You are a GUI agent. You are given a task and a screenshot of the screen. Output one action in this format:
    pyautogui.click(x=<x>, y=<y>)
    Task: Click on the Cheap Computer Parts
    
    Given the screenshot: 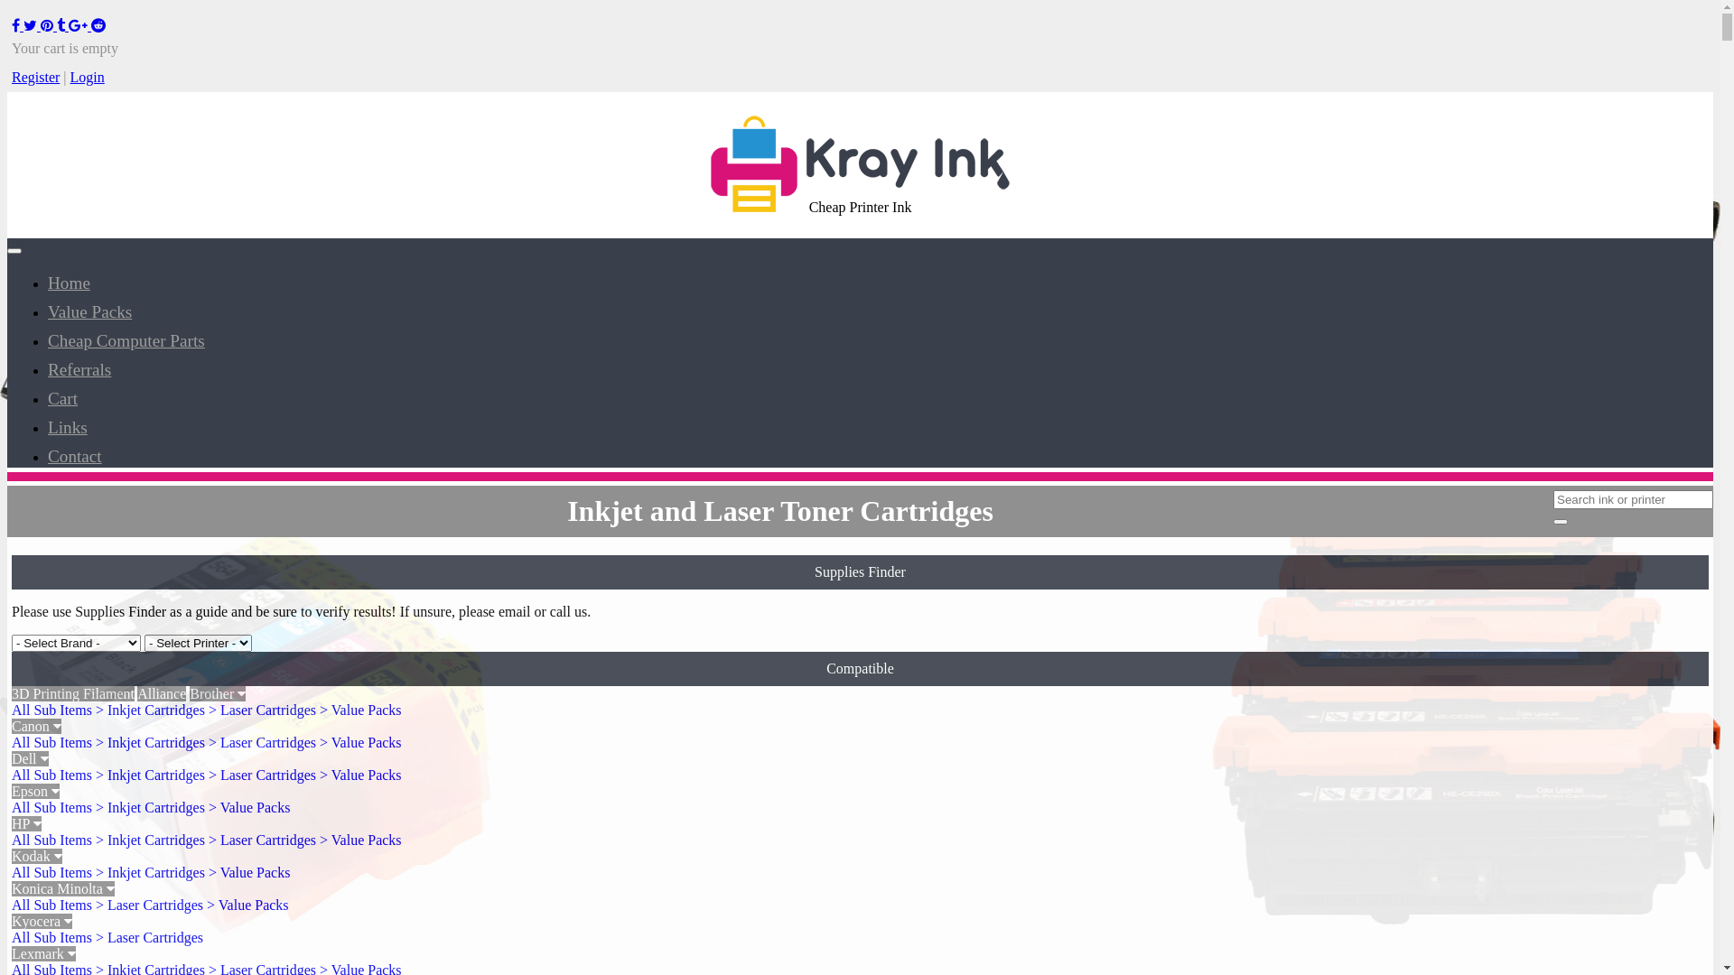 What is the action you would take?
    pyautogui.click(x=126, y=341)
    